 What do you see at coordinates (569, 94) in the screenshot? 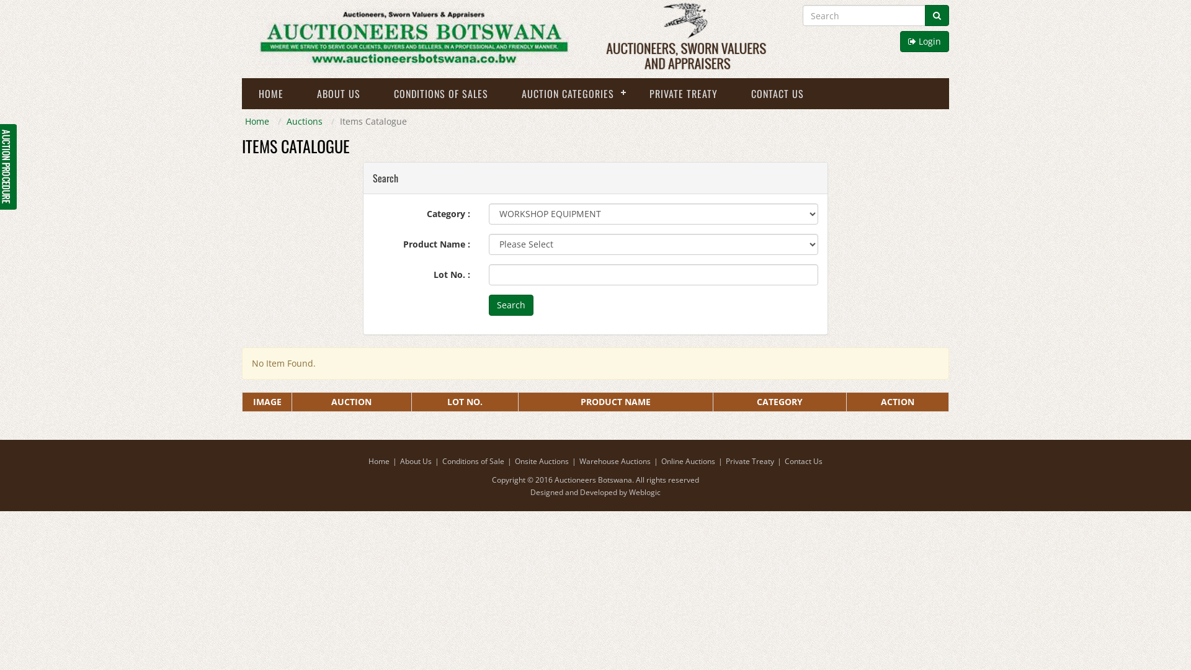
I see `AUCTION CATEGORIES` at bounding box center [569, 94].